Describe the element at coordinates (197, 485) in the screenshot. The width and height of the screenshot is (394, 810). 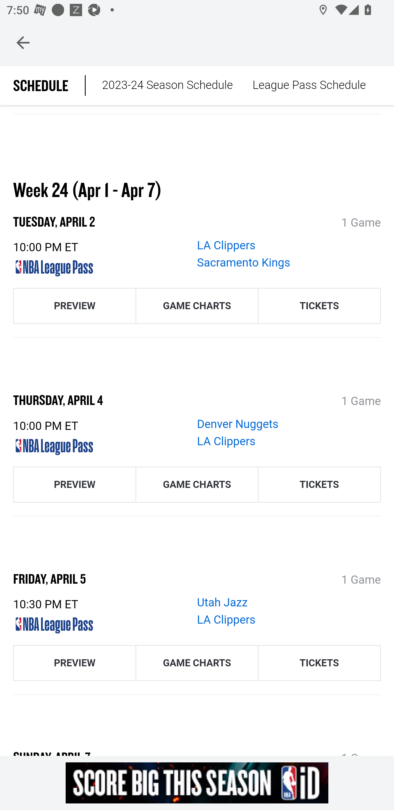
I see `GAME CHARTS` at that location.